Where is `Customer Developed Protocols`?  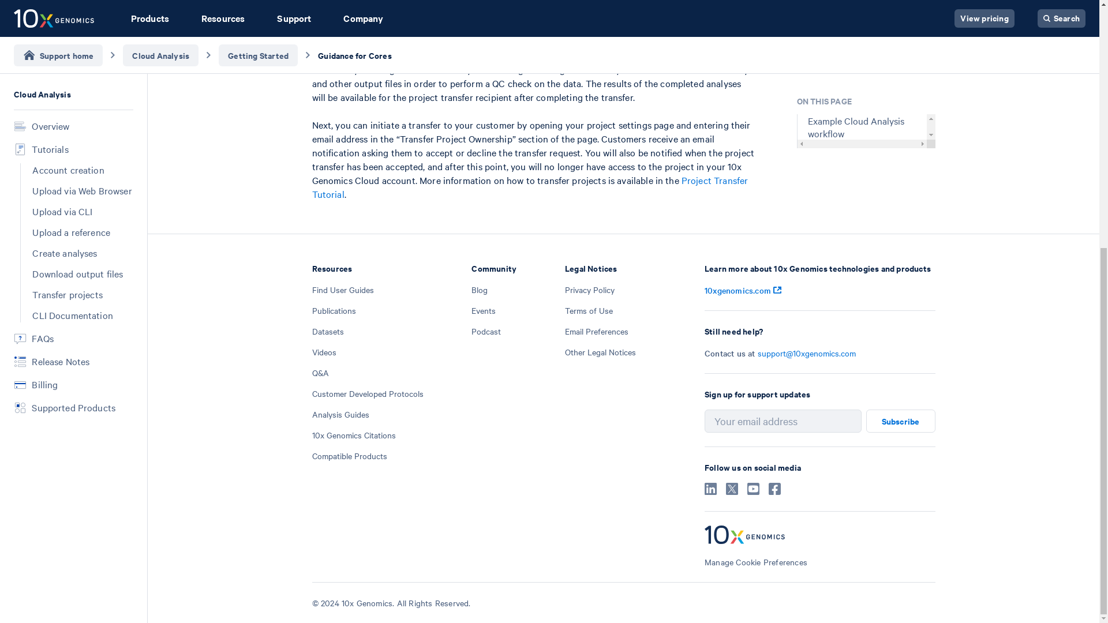 Customer Developed Protocols is located at coordinates (367, 393).